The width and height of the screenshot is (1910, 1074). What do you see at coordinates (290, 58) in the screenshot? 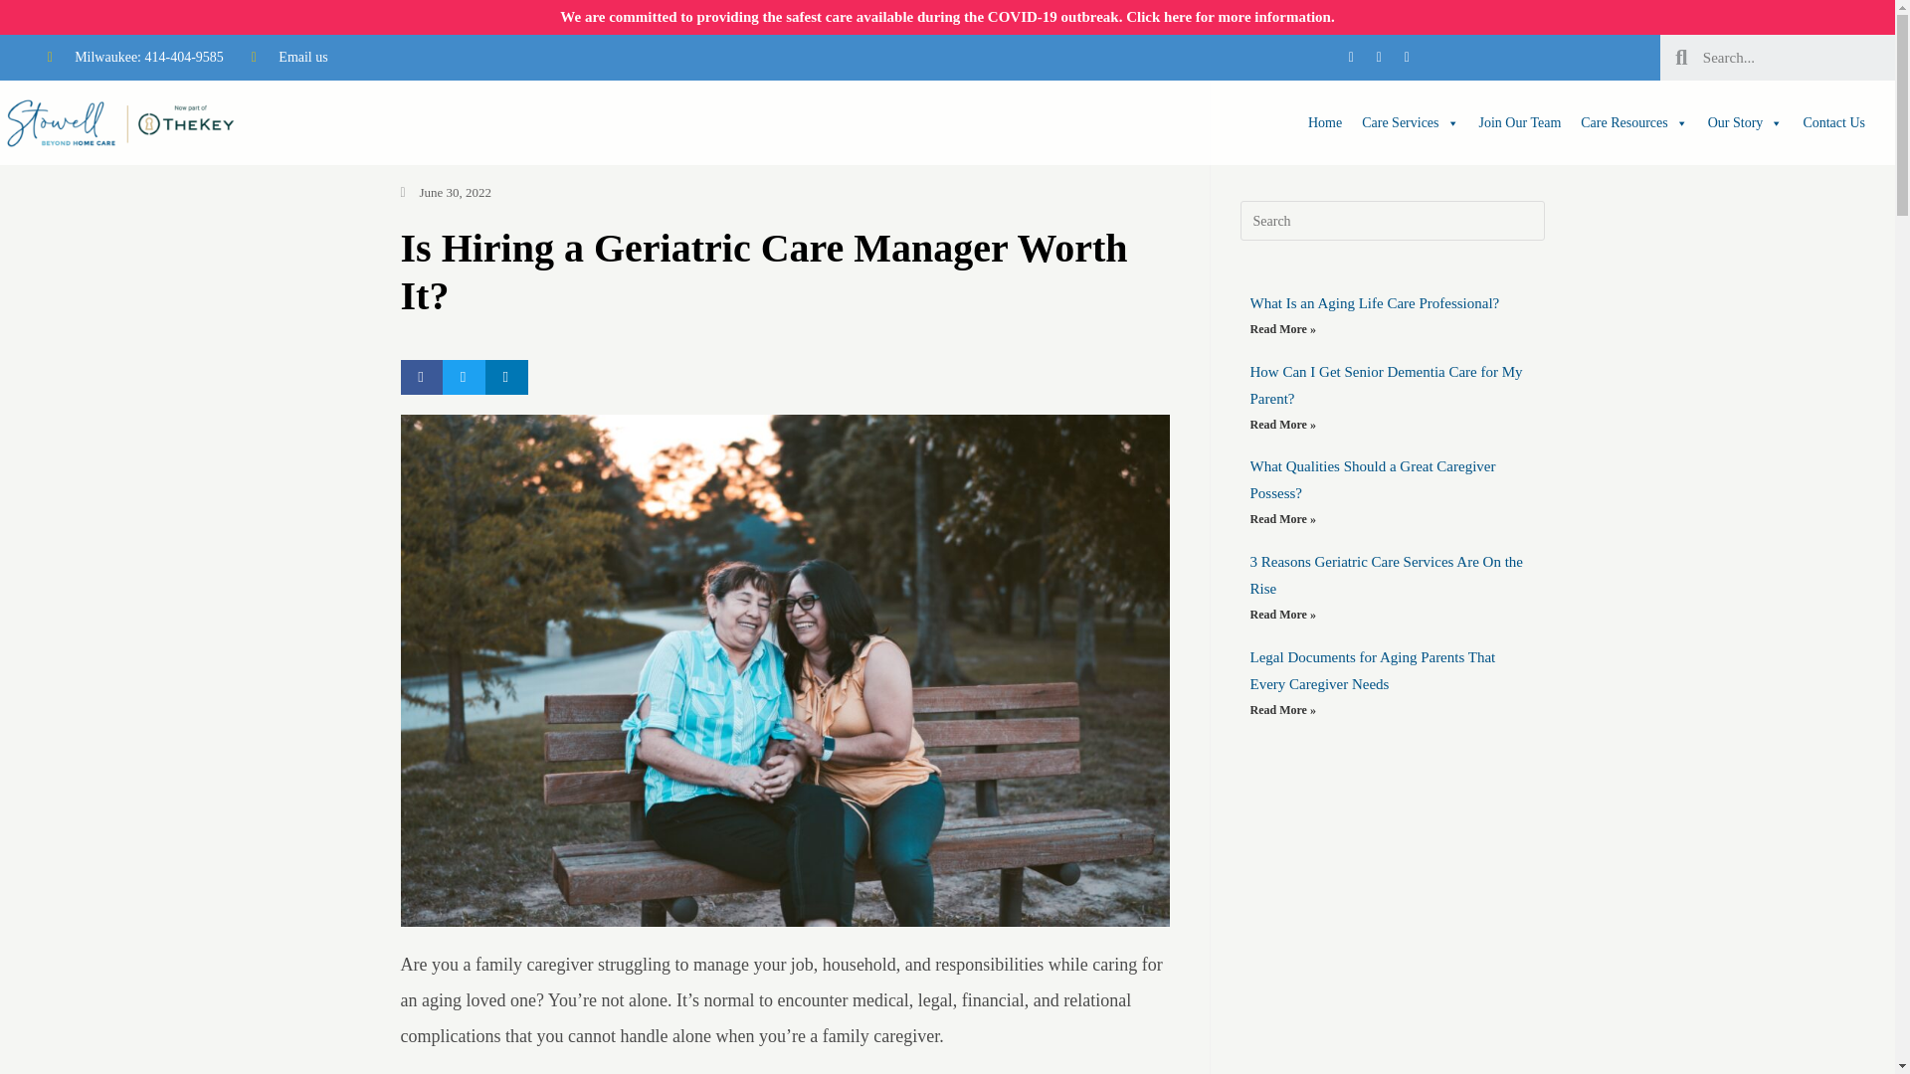
I see `Email us` at bounding box center [290, 58].